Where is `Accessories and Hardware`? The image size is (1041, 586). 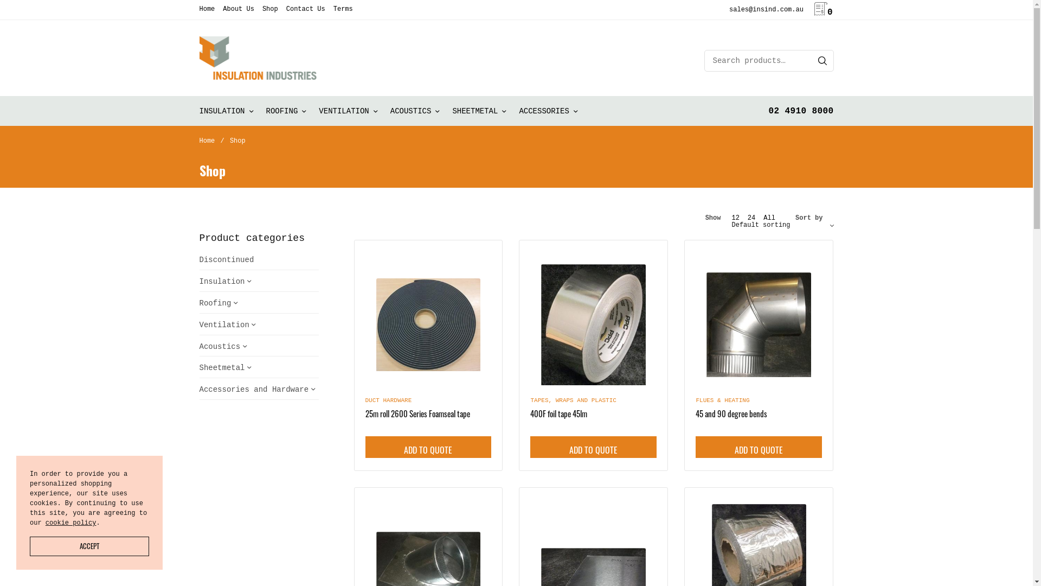 Accessories and Hardware is located at coordinates (254, 390).